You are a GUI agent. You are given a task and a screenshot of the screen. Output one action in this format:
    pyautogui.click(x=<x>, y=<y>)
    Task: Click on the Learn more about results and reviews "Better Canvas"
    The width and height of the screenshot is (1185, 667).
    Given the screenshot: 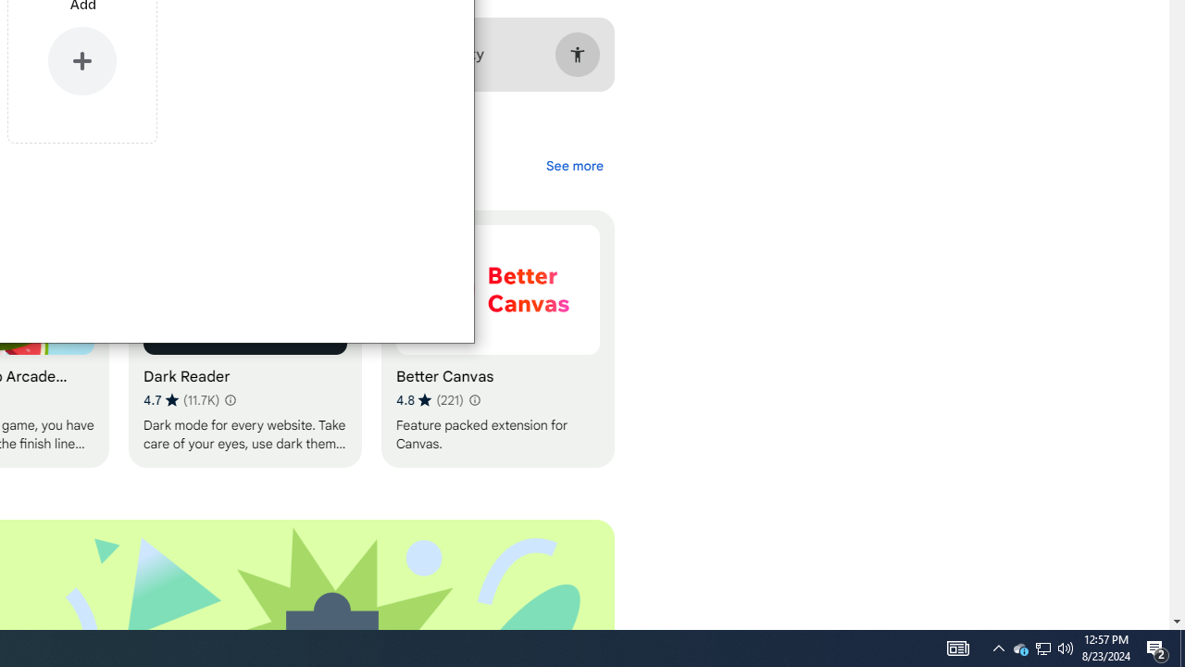 What is the action you would take?
    pyautogui.click(x=474, y=400)
    